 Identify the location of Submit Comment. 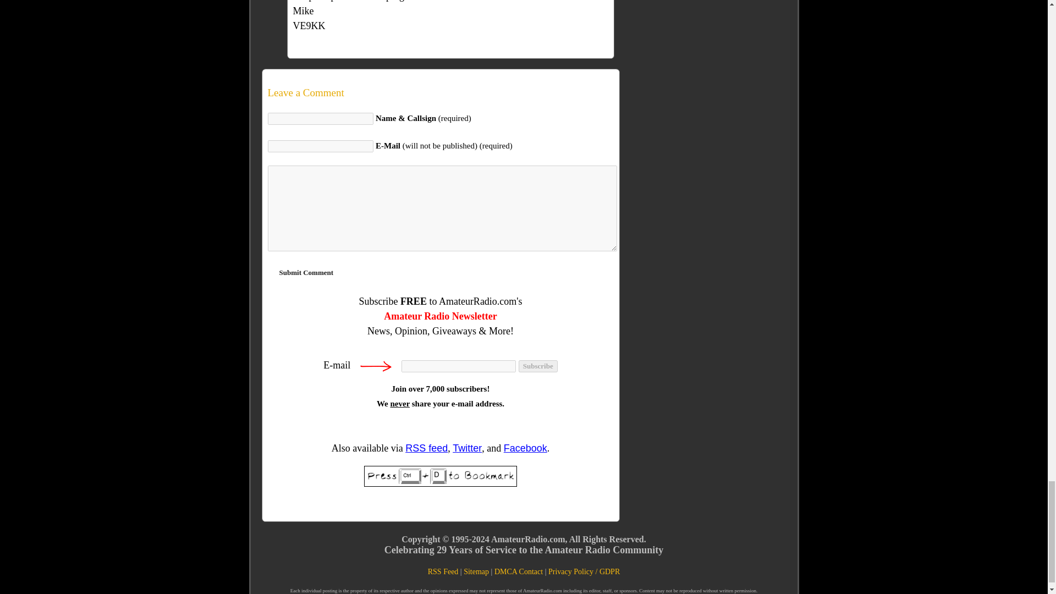
(306, 273).